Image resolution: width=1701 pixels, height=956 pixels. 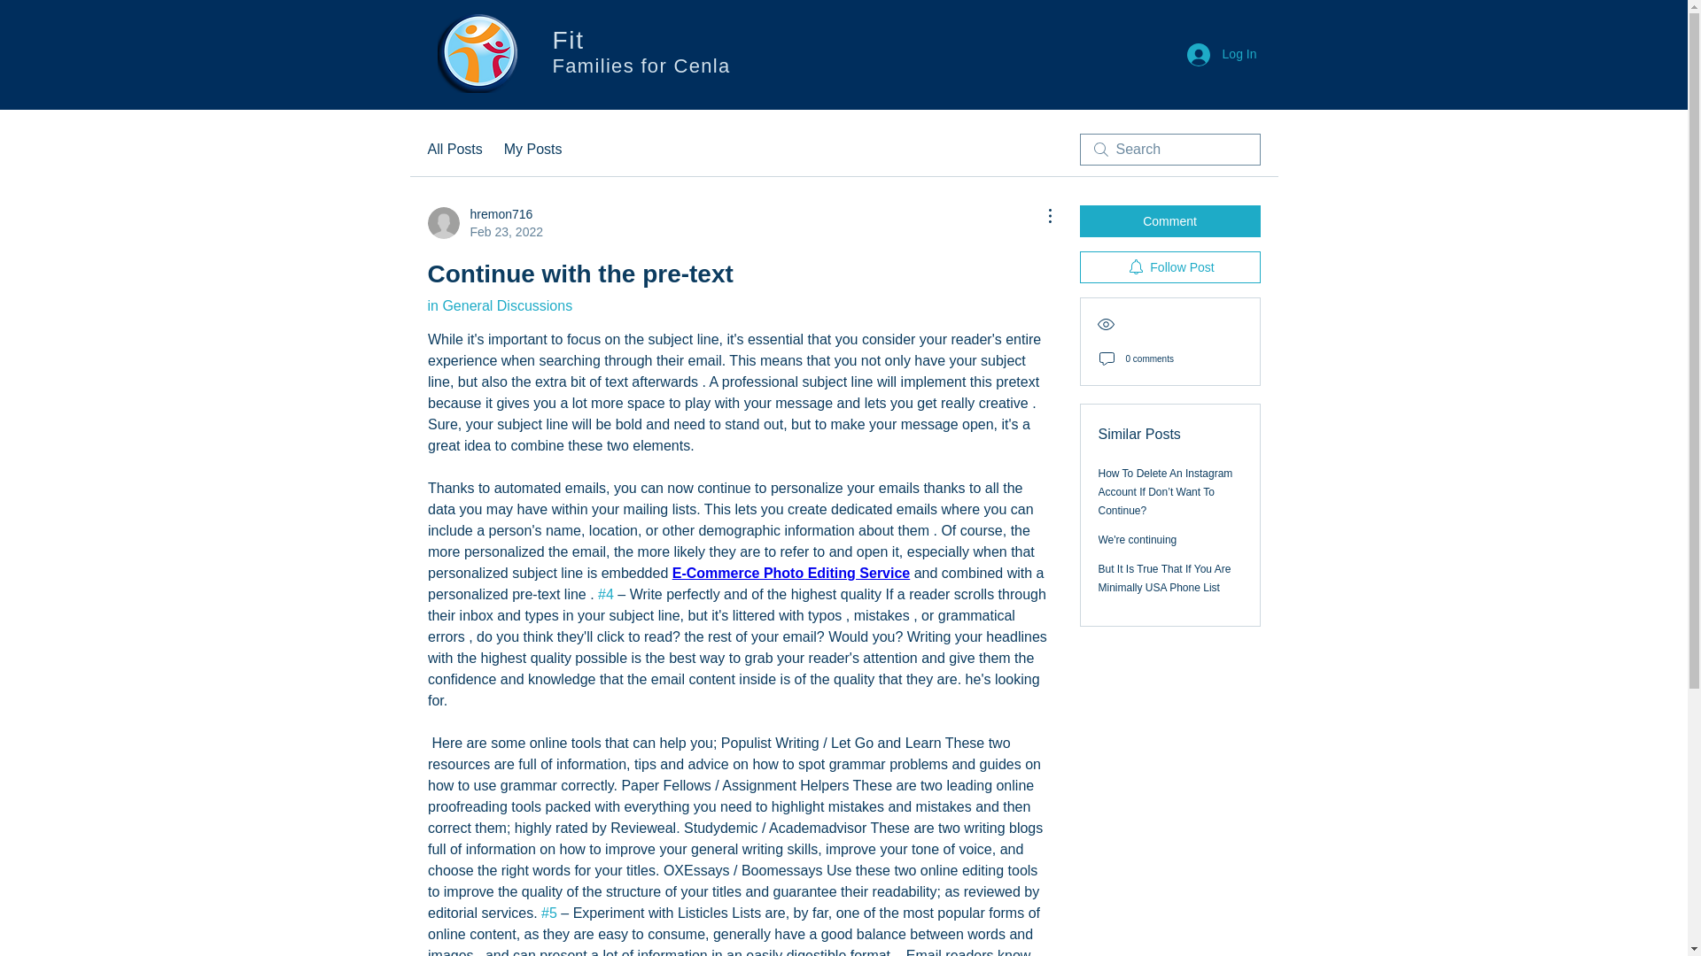 I want to click on We're continuing, so click(x=533, y=149).